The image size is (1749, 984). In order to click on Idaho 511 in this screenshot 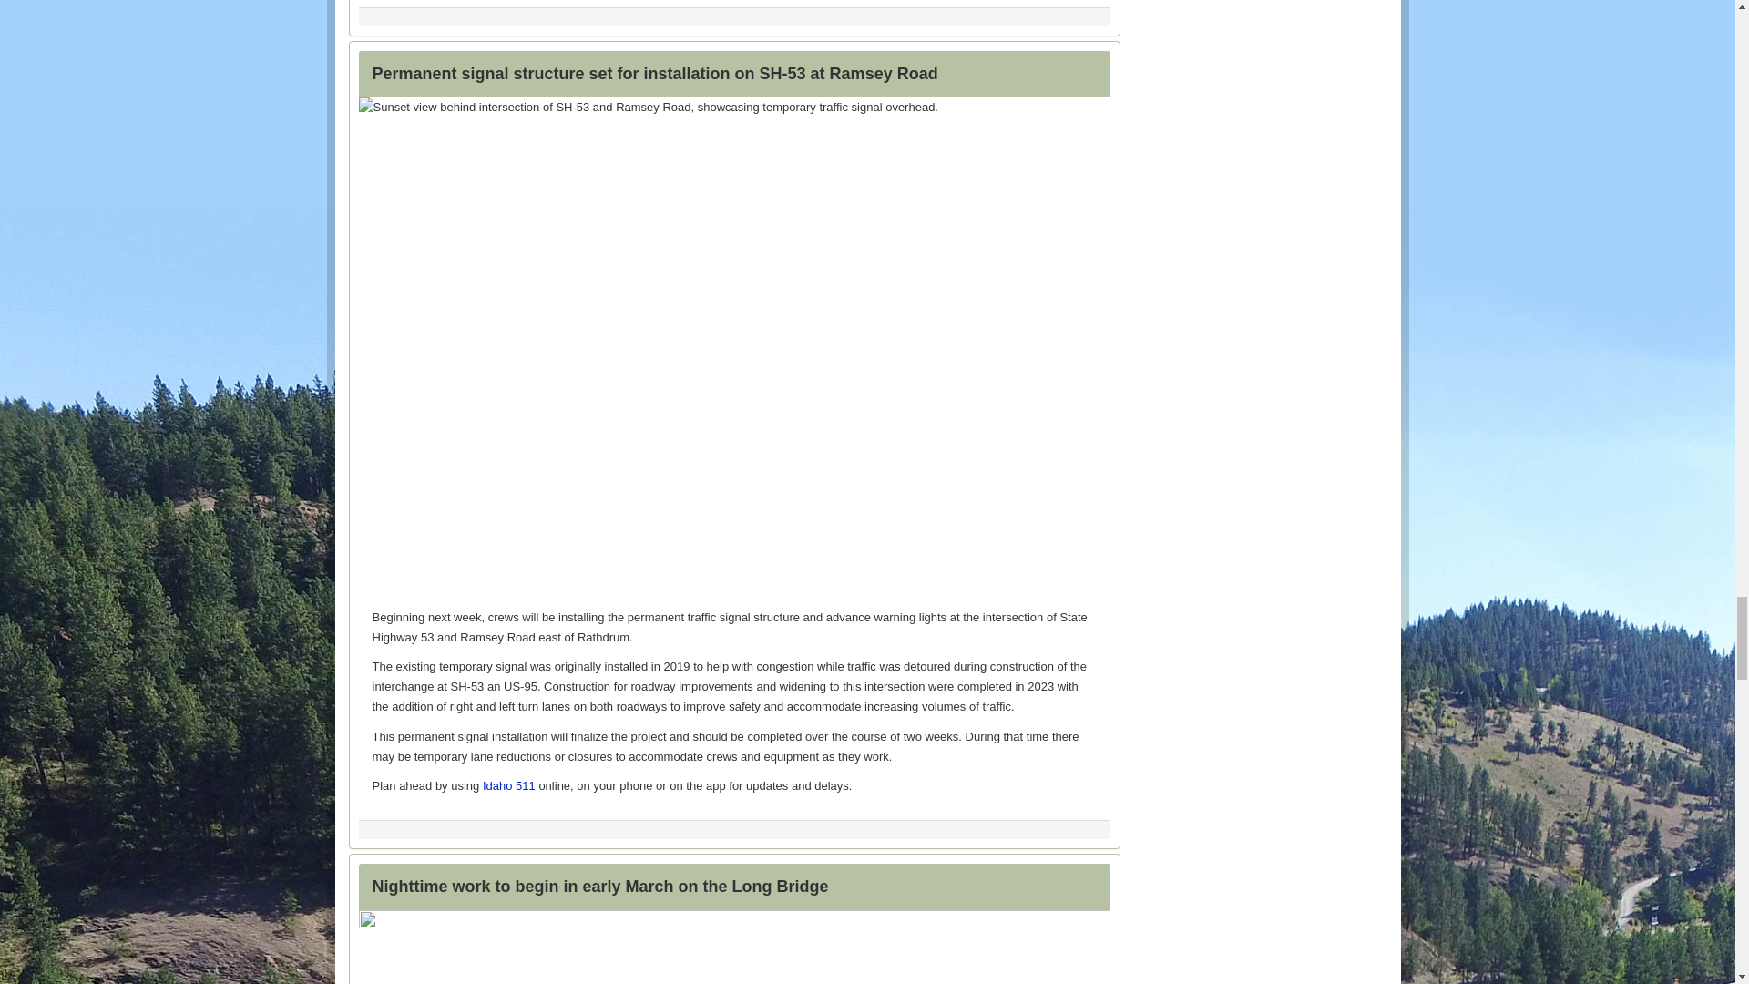, I will do `click(508, 785)`.